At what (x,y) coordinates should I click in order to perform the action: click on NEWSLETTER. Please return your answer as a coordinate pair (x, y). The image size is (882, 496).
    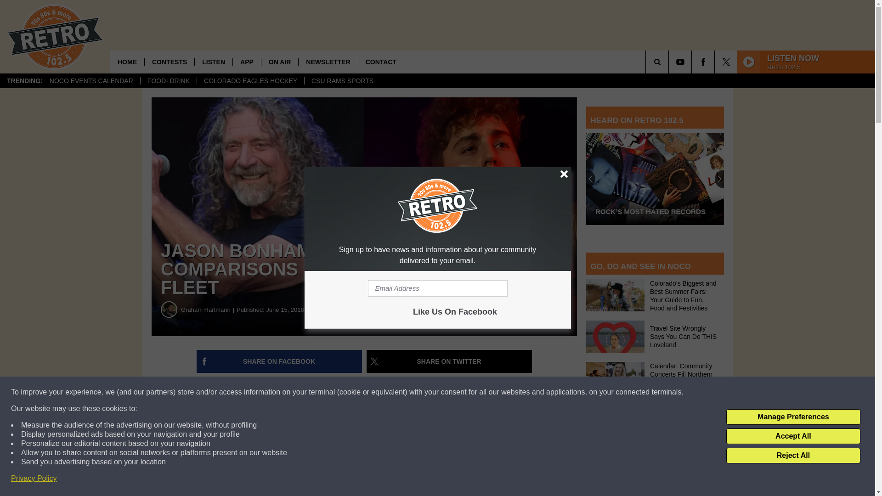
    Looking at the image, I should click on (327, 62).